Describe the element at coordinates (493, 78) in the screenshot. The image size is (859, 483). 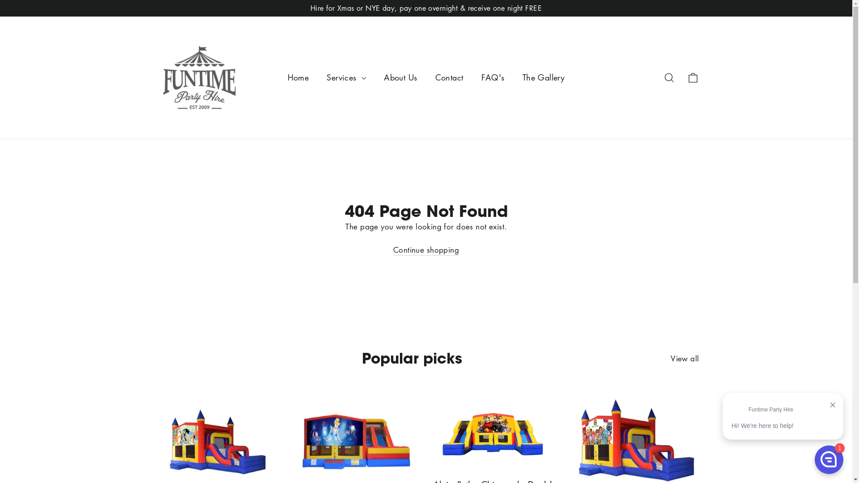
I see `FAQ's` at that location.